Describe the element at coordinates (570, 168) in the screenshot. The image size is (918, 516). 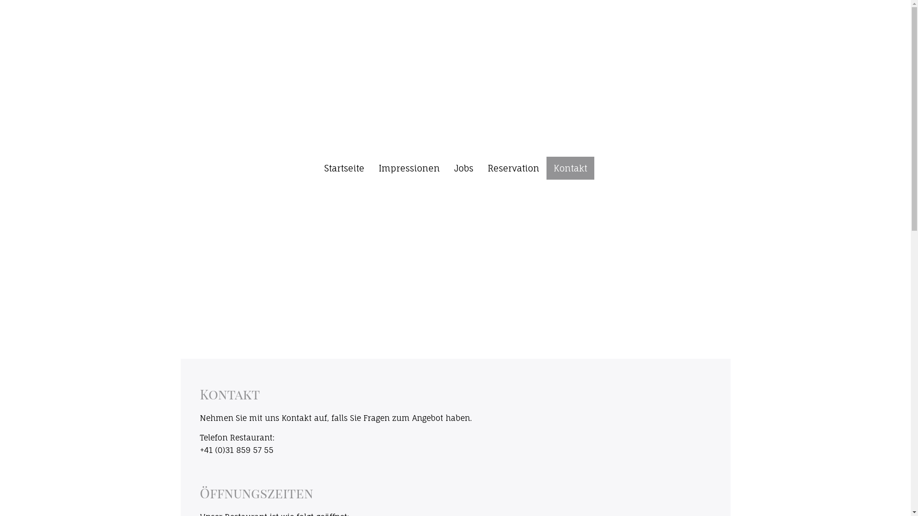
I see `Kontakt` at that location.